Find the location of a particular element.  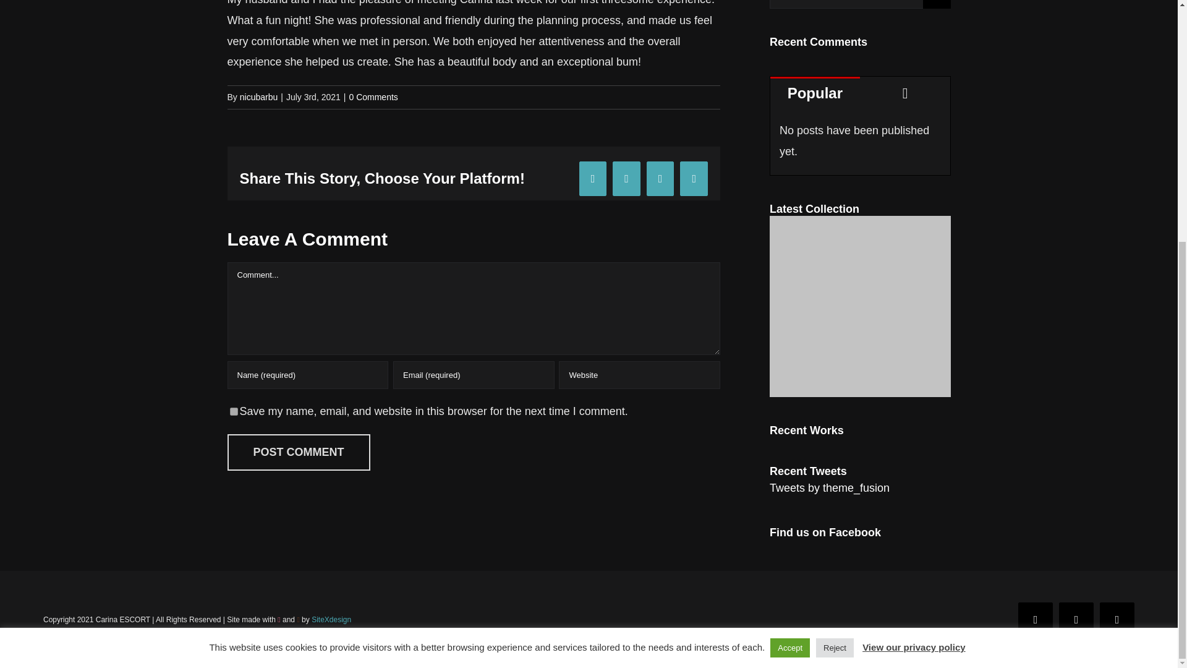

yes is located at coordinates (234, 411).